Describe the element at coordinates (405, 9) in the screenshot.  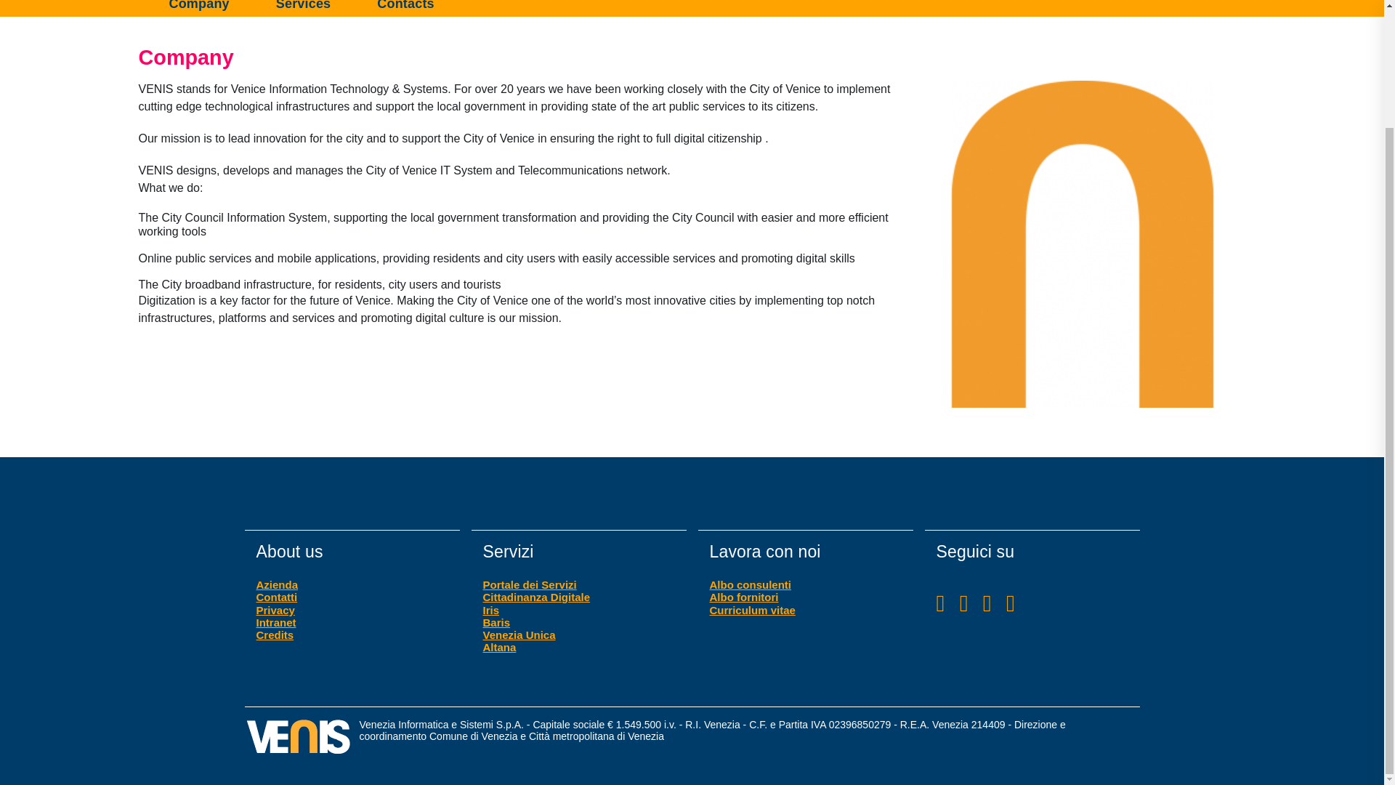
I see `Contacts` at that location.